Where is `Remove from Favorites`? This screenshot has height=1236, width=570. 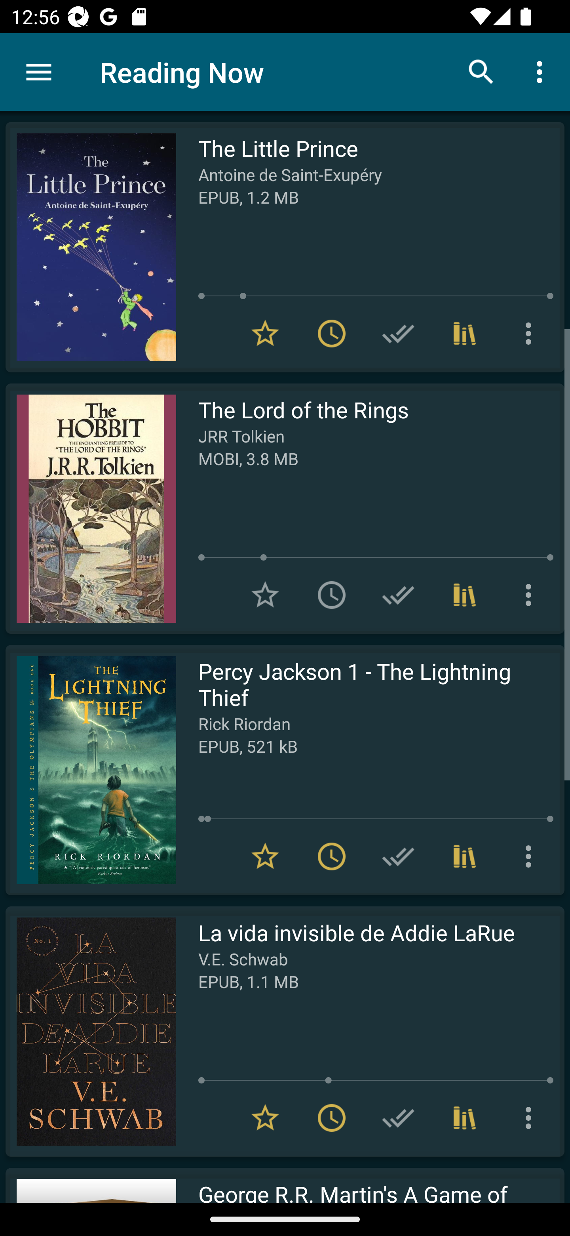
Remove from Favorites is located at coordinates (265, 856).